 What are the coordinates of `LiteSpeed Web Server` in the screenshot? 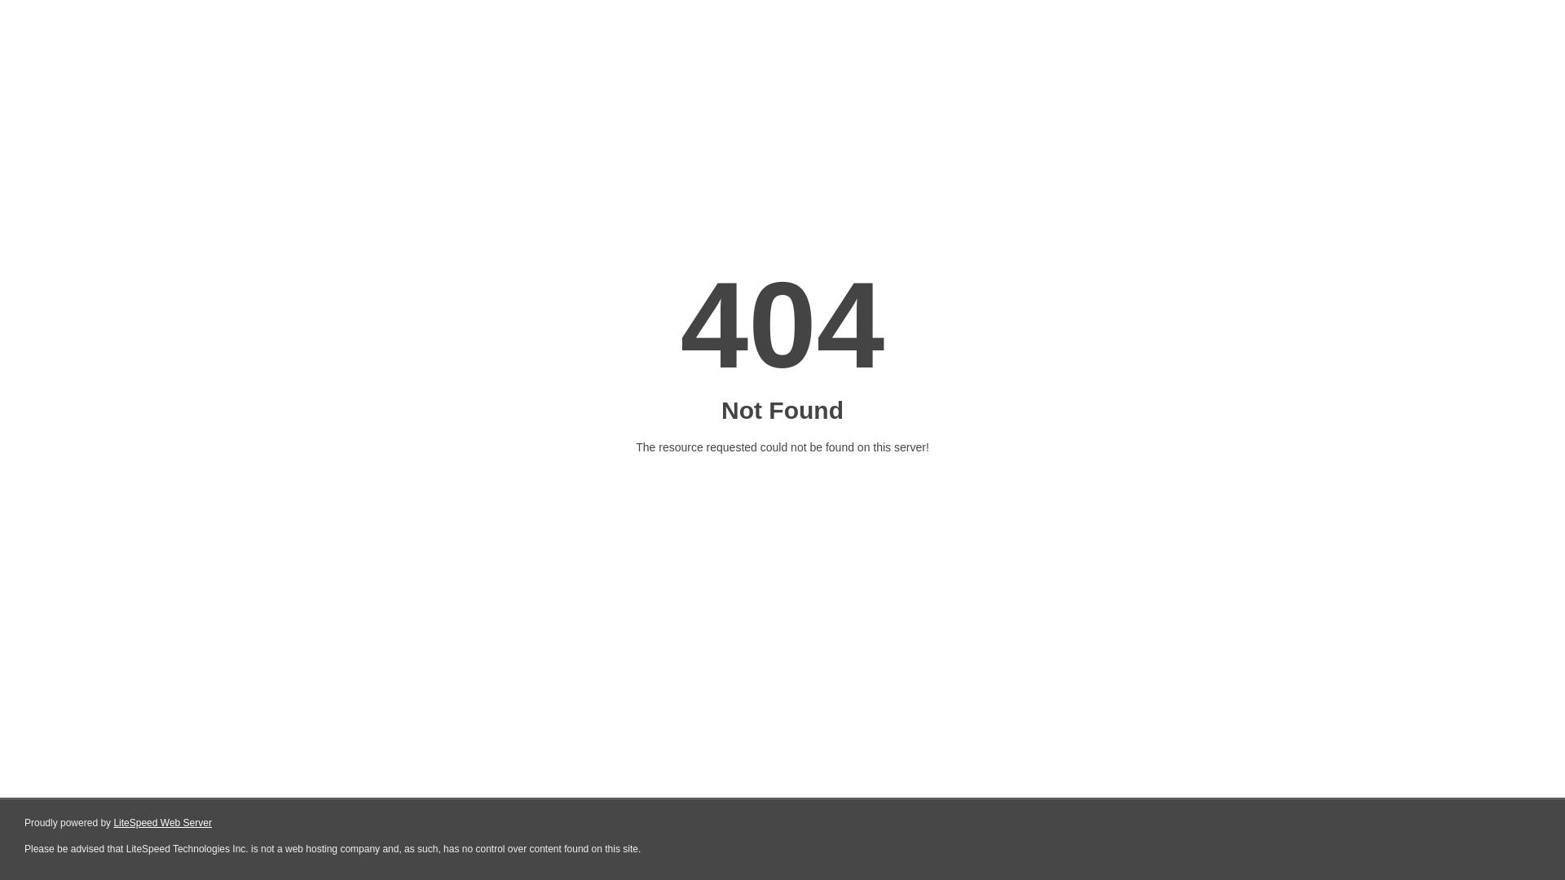 It's located at (163, 823).